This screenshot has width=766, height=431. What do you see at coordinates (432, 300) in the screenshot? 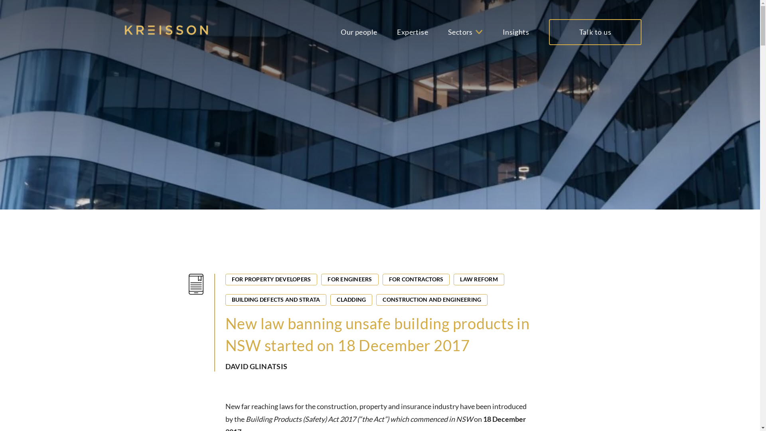
I see `CONSTRUCTION AND ENGINEERING` at bounding box center [432, 300].